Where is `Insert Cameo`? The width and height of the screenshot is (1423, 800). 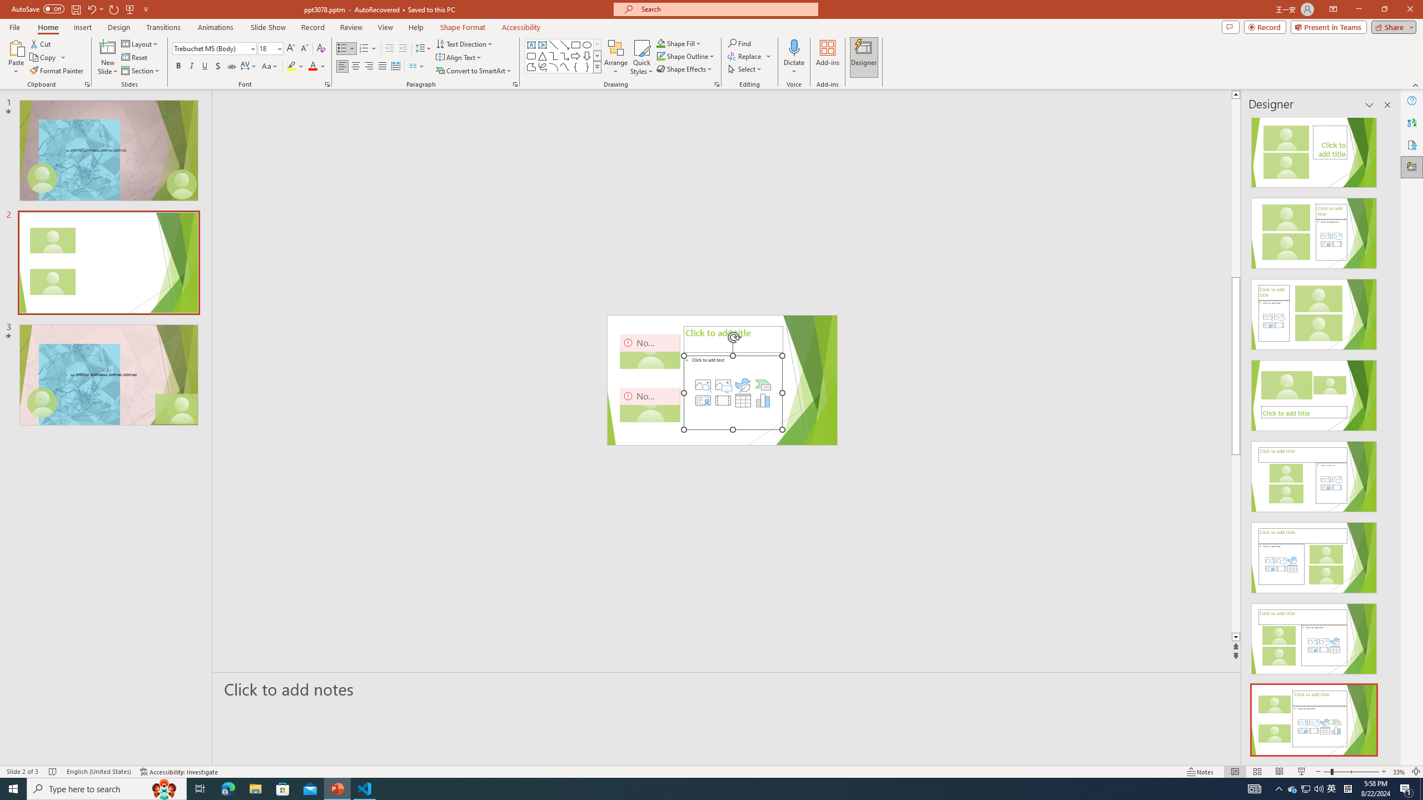 Insert Cameo is located at coordinates (703, 400).